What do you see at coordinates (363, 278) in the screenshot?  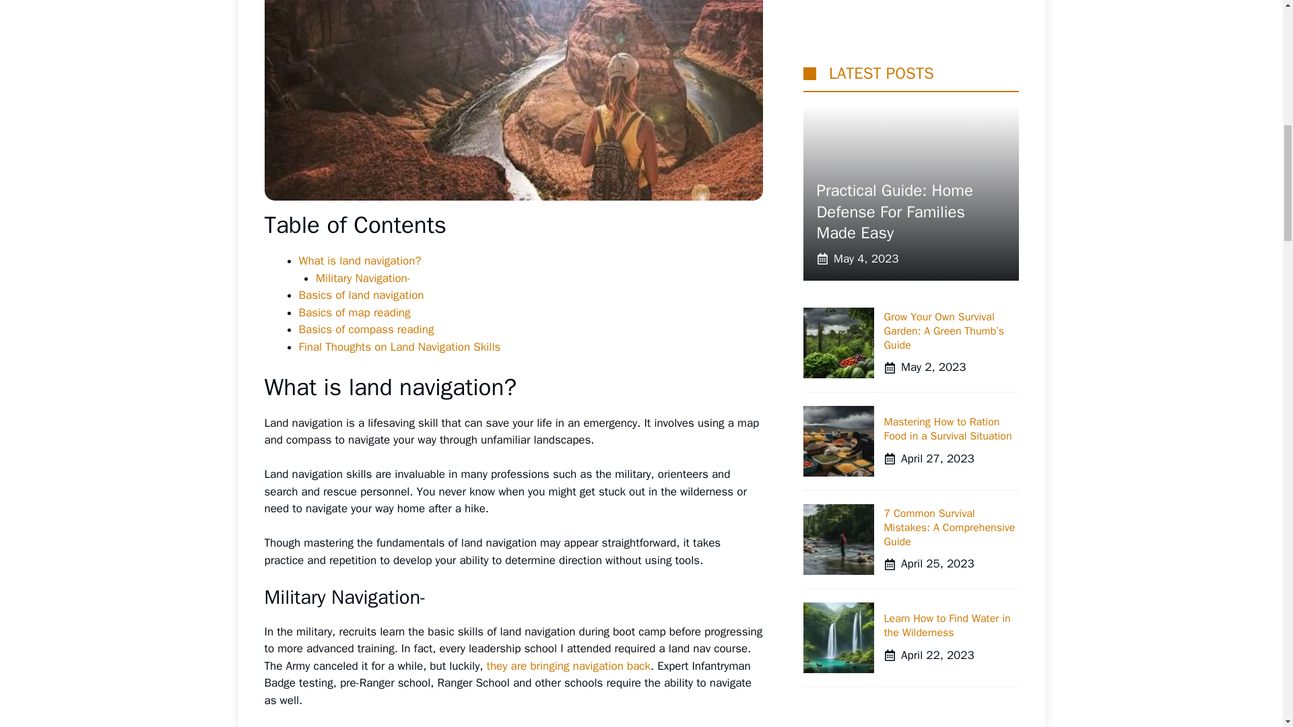 I see `Military Navigation-` at bounding box center [363, 278].